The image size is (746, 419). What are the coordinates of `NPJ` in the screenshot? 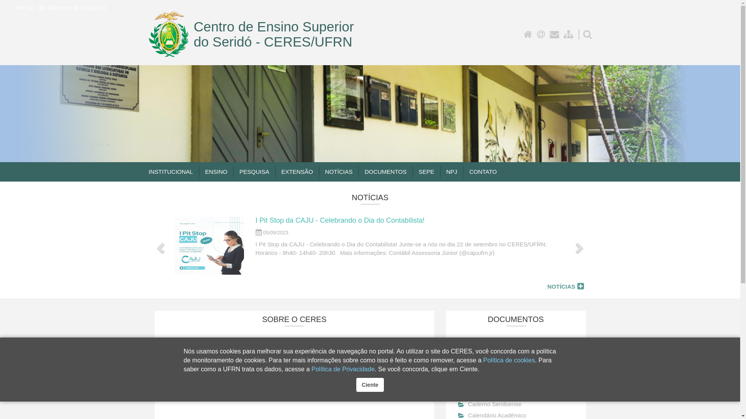 It's located at (451, 172).